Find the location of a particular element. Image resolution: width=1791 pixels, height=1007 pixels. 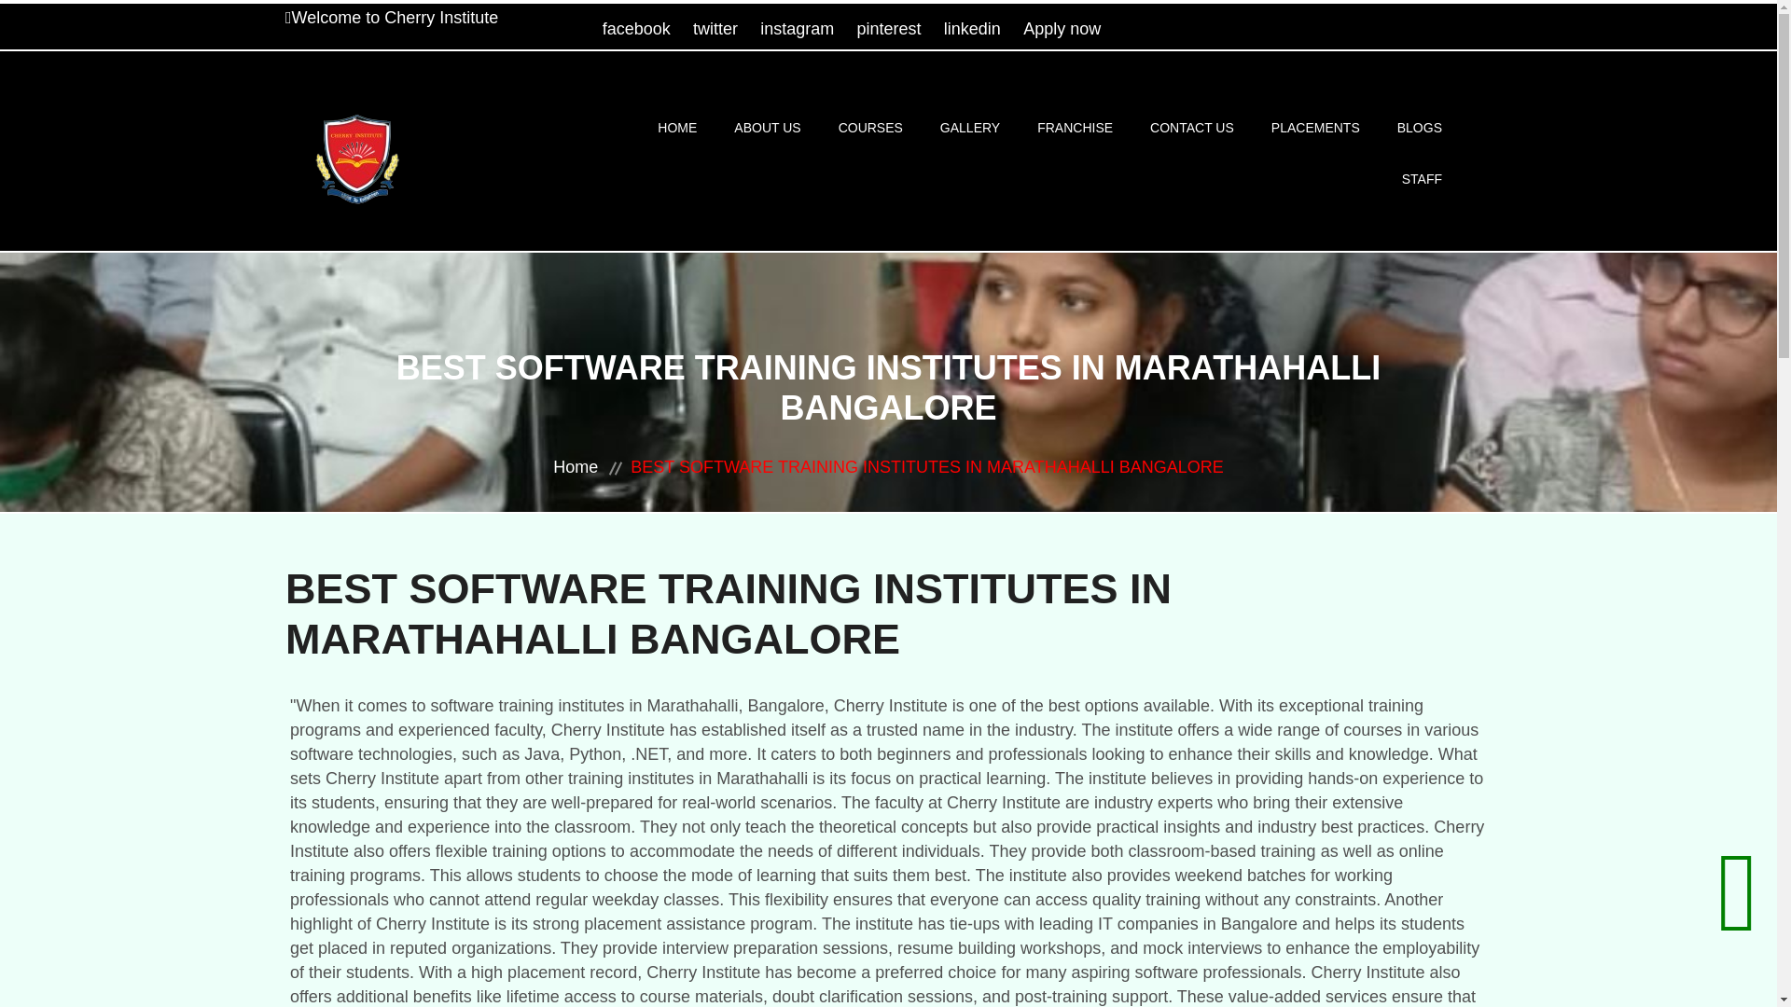

twitter is located at coordinates (715, 28).